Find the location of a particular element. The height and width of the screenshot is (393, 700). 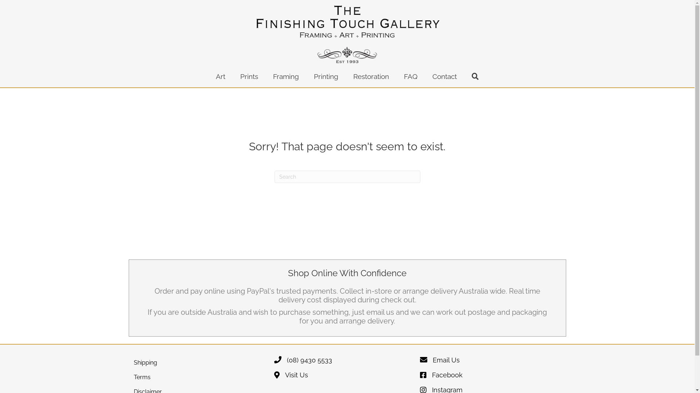

Email Us is located at coordinates (440, 362).